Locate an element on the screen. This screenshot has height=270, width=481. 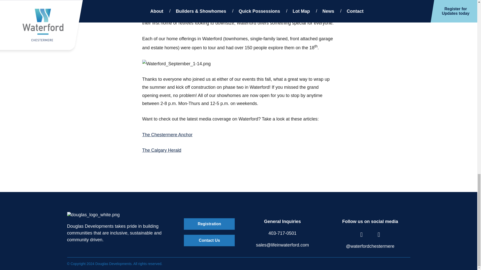
here is located at coordinates (193, 6).